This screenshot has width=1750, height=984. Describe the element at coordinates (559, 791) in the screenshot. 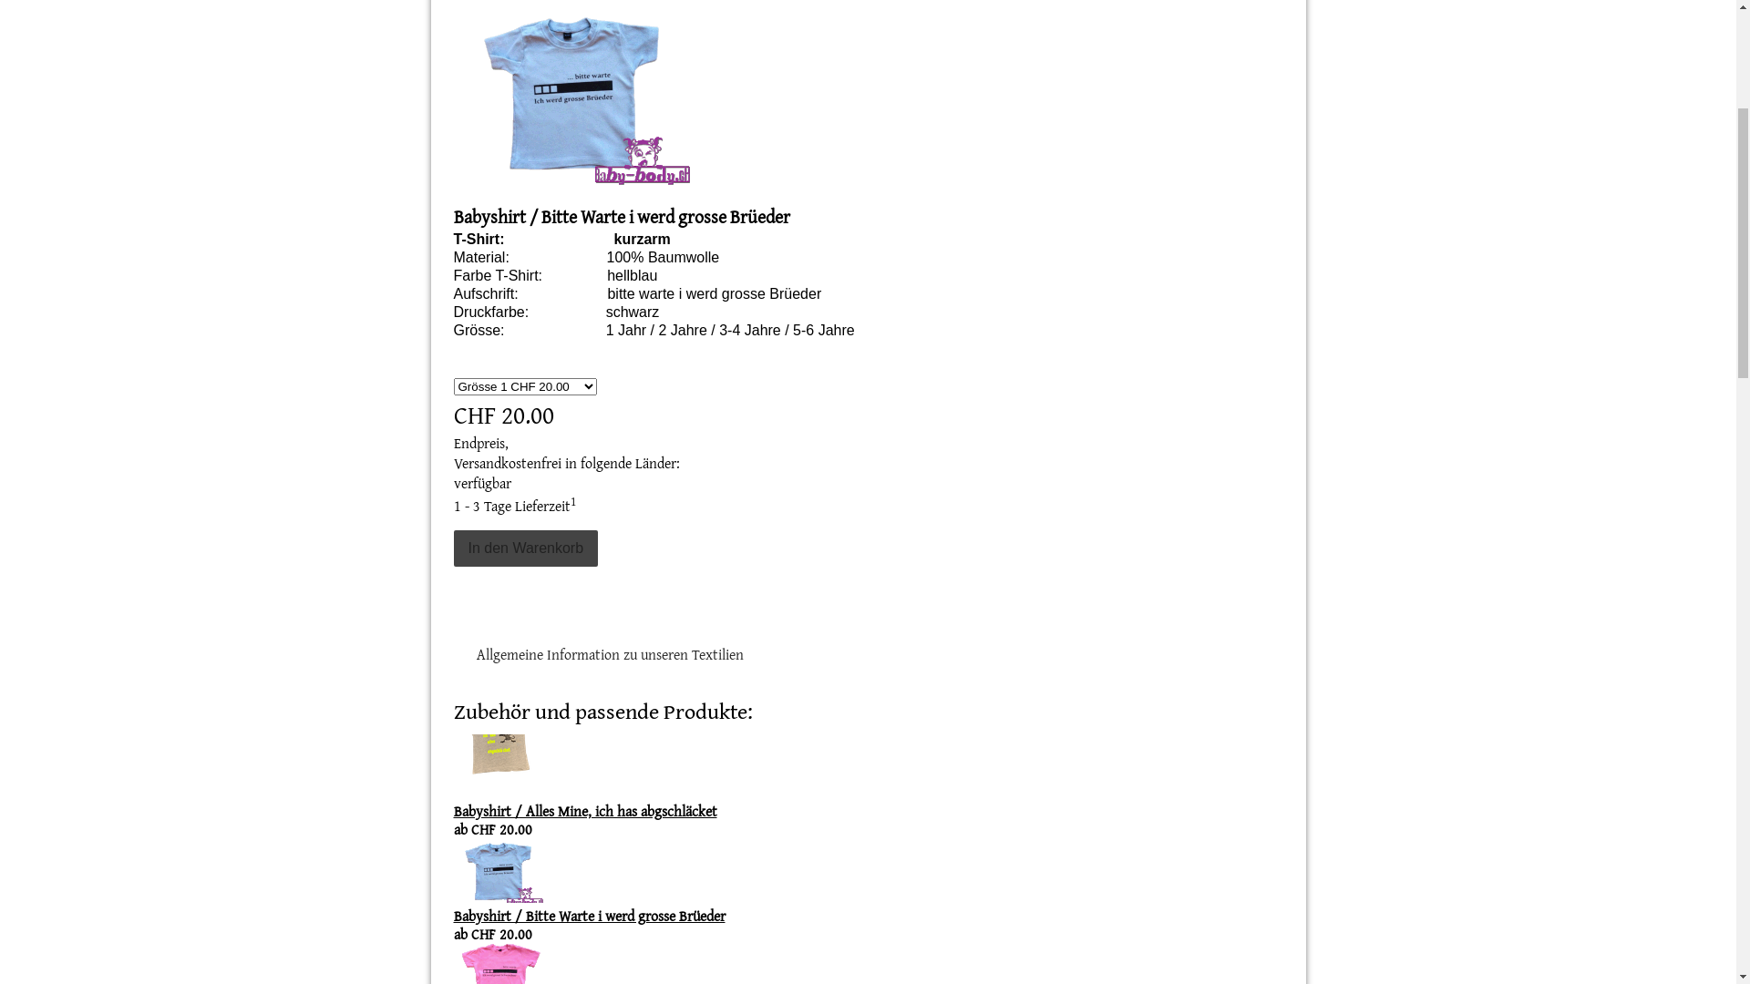

I see `zzgl. Versandkosten` at that location.